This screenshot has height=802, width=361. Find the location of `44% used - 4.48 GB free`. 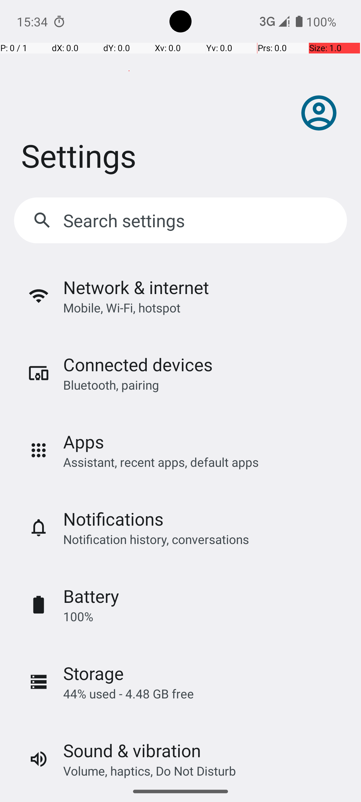

44% used - 4.48 GB free is located at coordinates (128, 694).